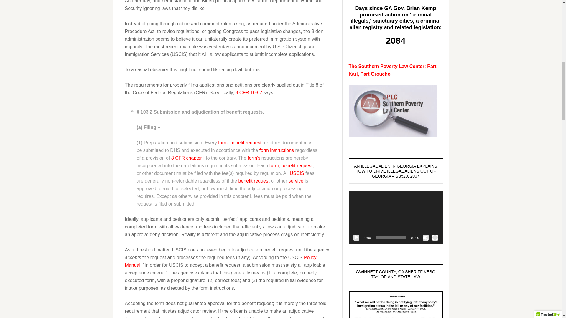 This screenshot has width=566, height=318. What do you see at coordinates (356, 237) in the screenshot?
I see `Play` at bounding box center [356, 237].